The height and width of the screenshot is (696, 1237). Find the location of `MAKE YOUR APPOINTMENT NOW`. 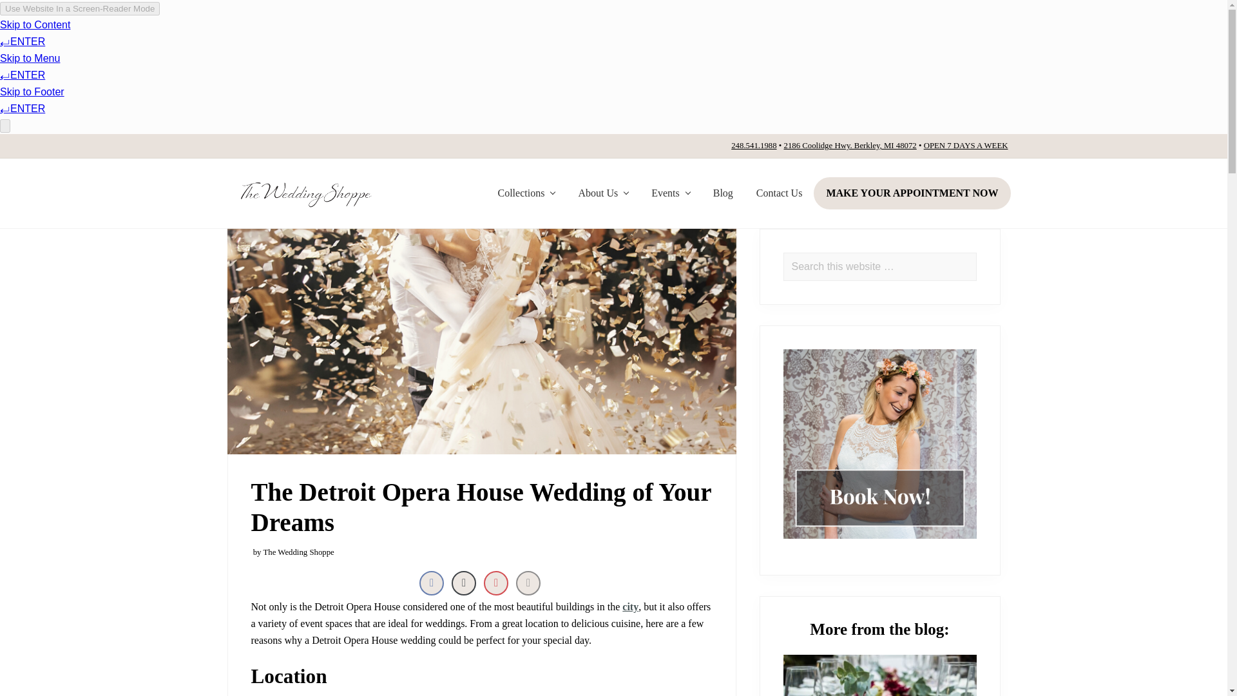

MAKE YOUR APPOINTMENT NOW is located at coordinates (912, 193).